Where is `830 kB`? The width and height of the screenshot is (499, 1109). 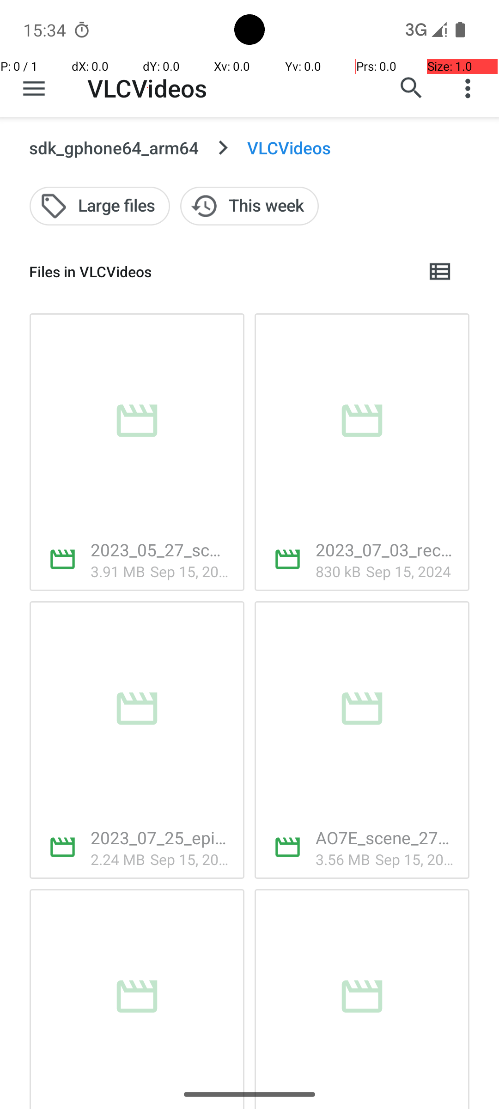 830 kB is located at coordinates (338, 571).